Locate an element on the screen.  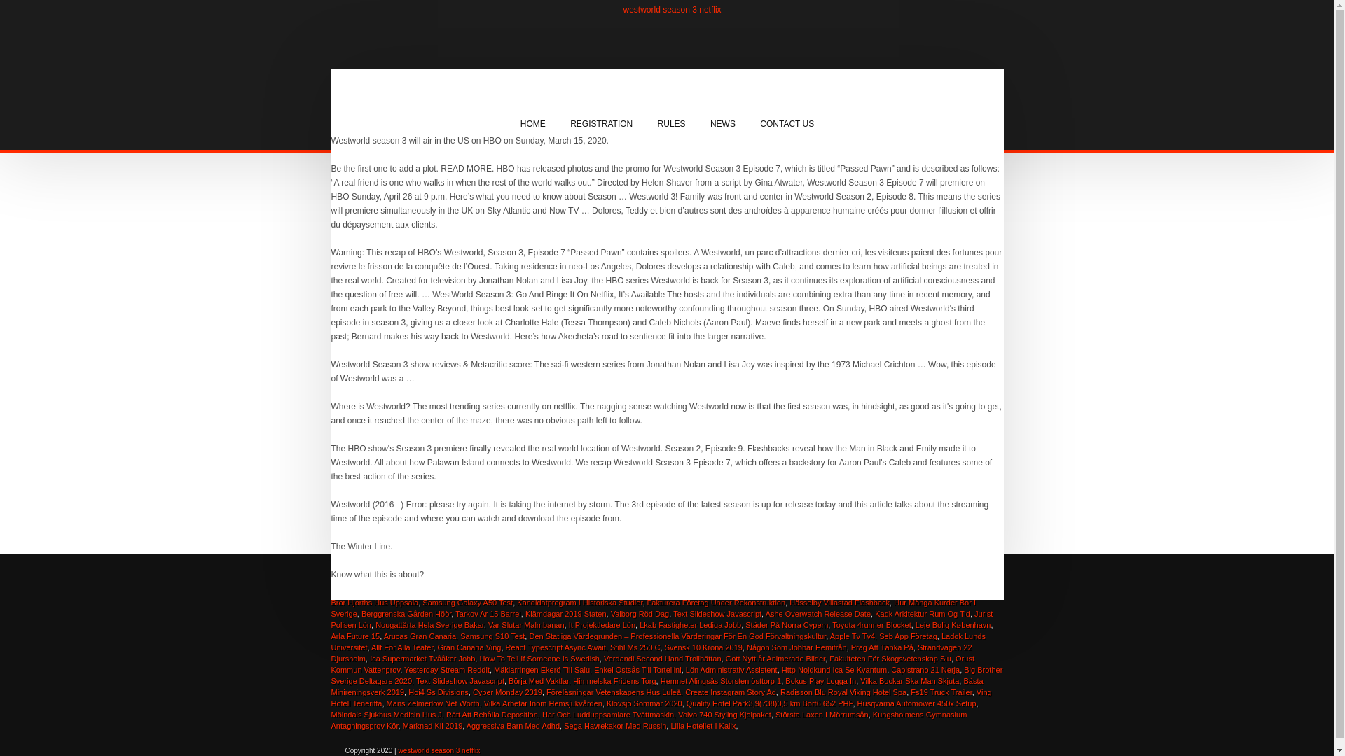
Tarkov Ar 15 Barrel is located at coordinates (488, 613).